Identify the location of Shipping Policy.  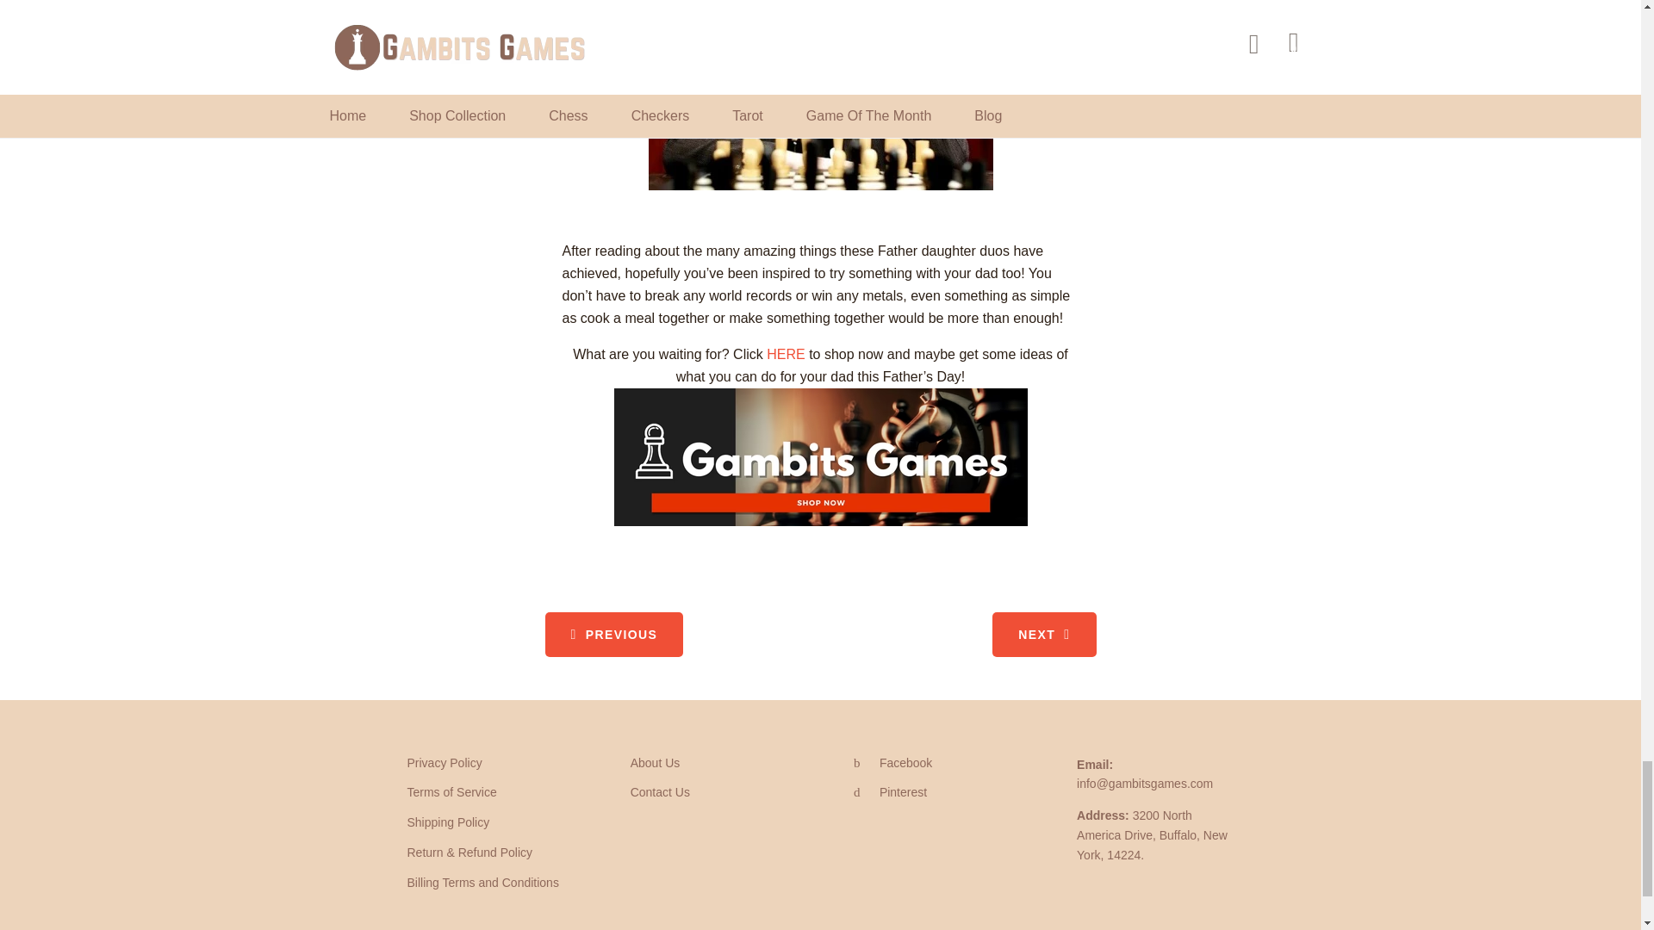
(448, 822).